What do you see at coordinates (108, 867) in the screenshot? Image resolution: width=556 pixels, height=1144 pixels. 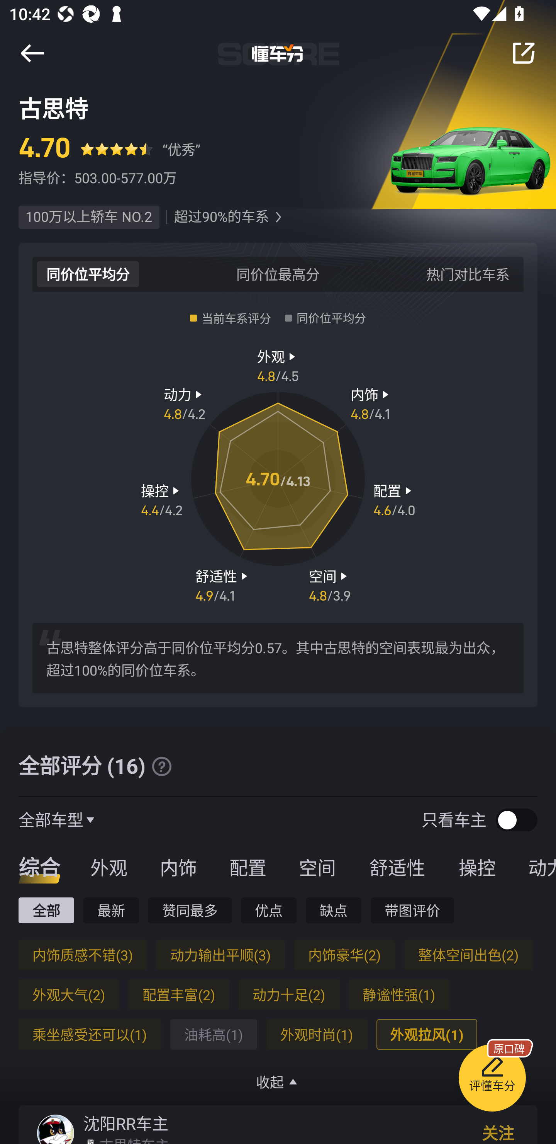 I see `外观` at bounding box center [108, 867].